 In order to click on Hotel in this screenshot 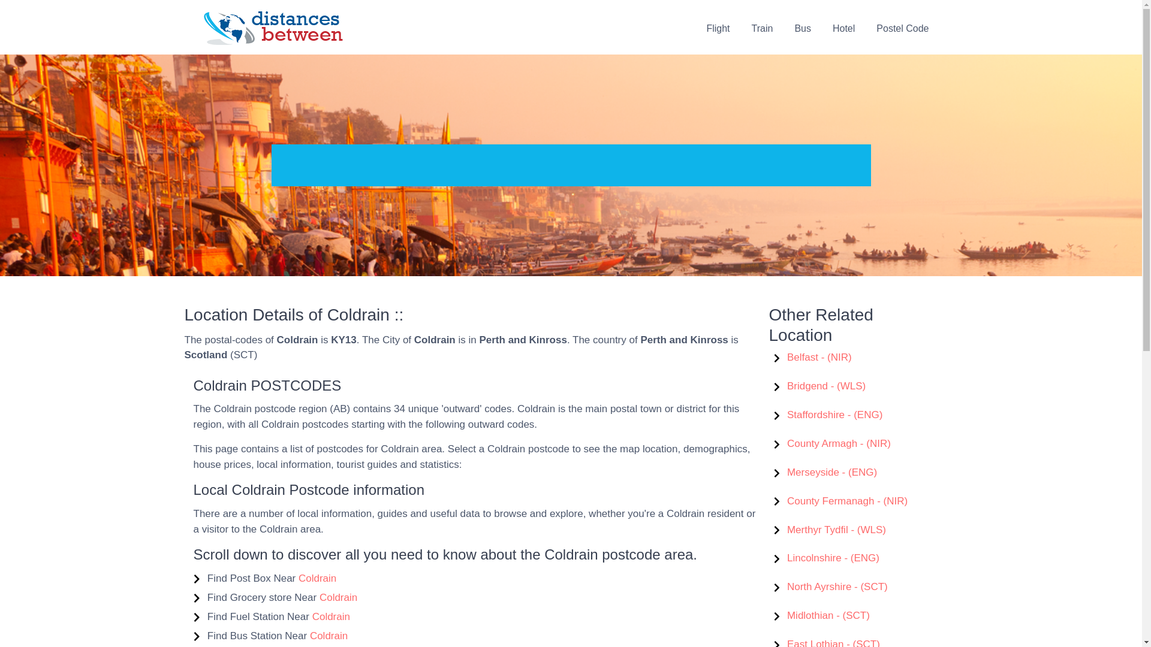, I will do `click(843, 28)`.